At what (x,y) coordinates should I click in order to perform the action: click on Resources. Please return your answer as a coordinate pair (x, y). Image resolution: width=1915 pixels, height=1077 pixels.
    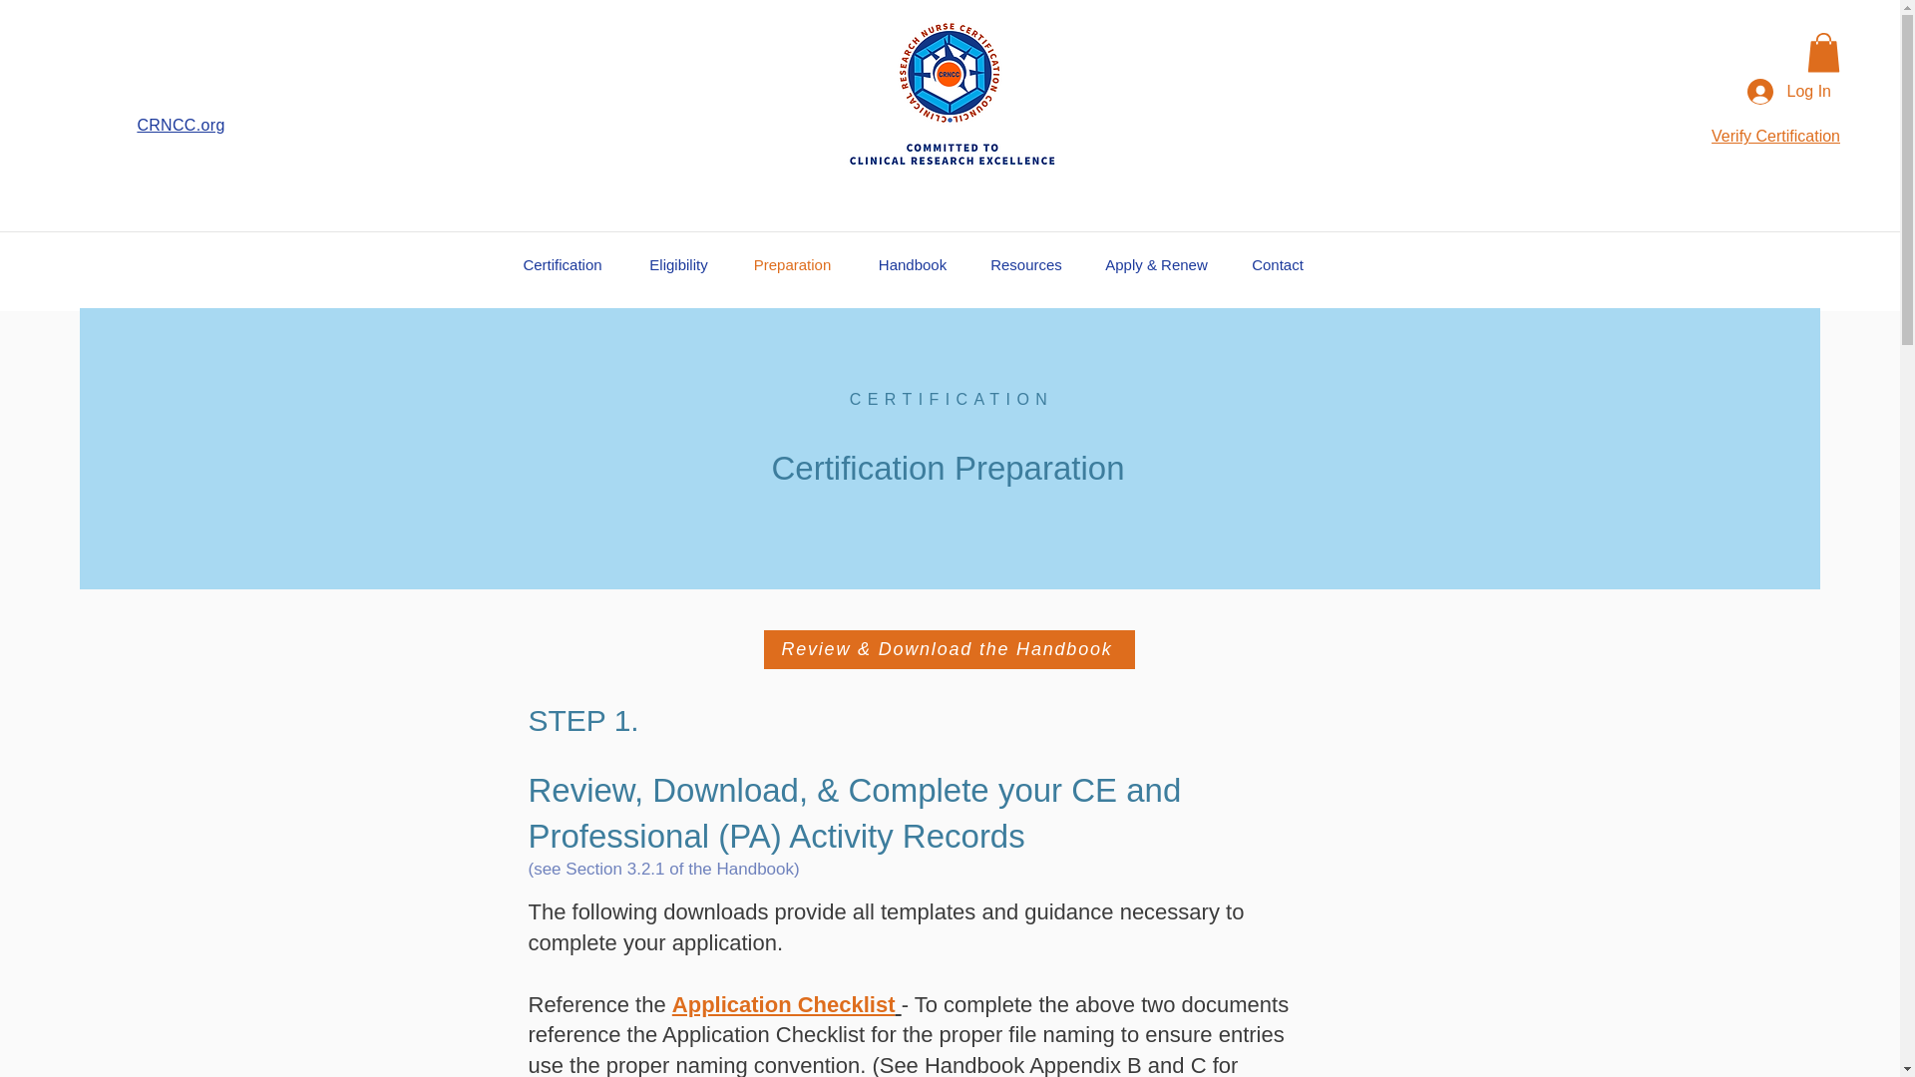
    Looking at the image, I should click on (1025, 265).